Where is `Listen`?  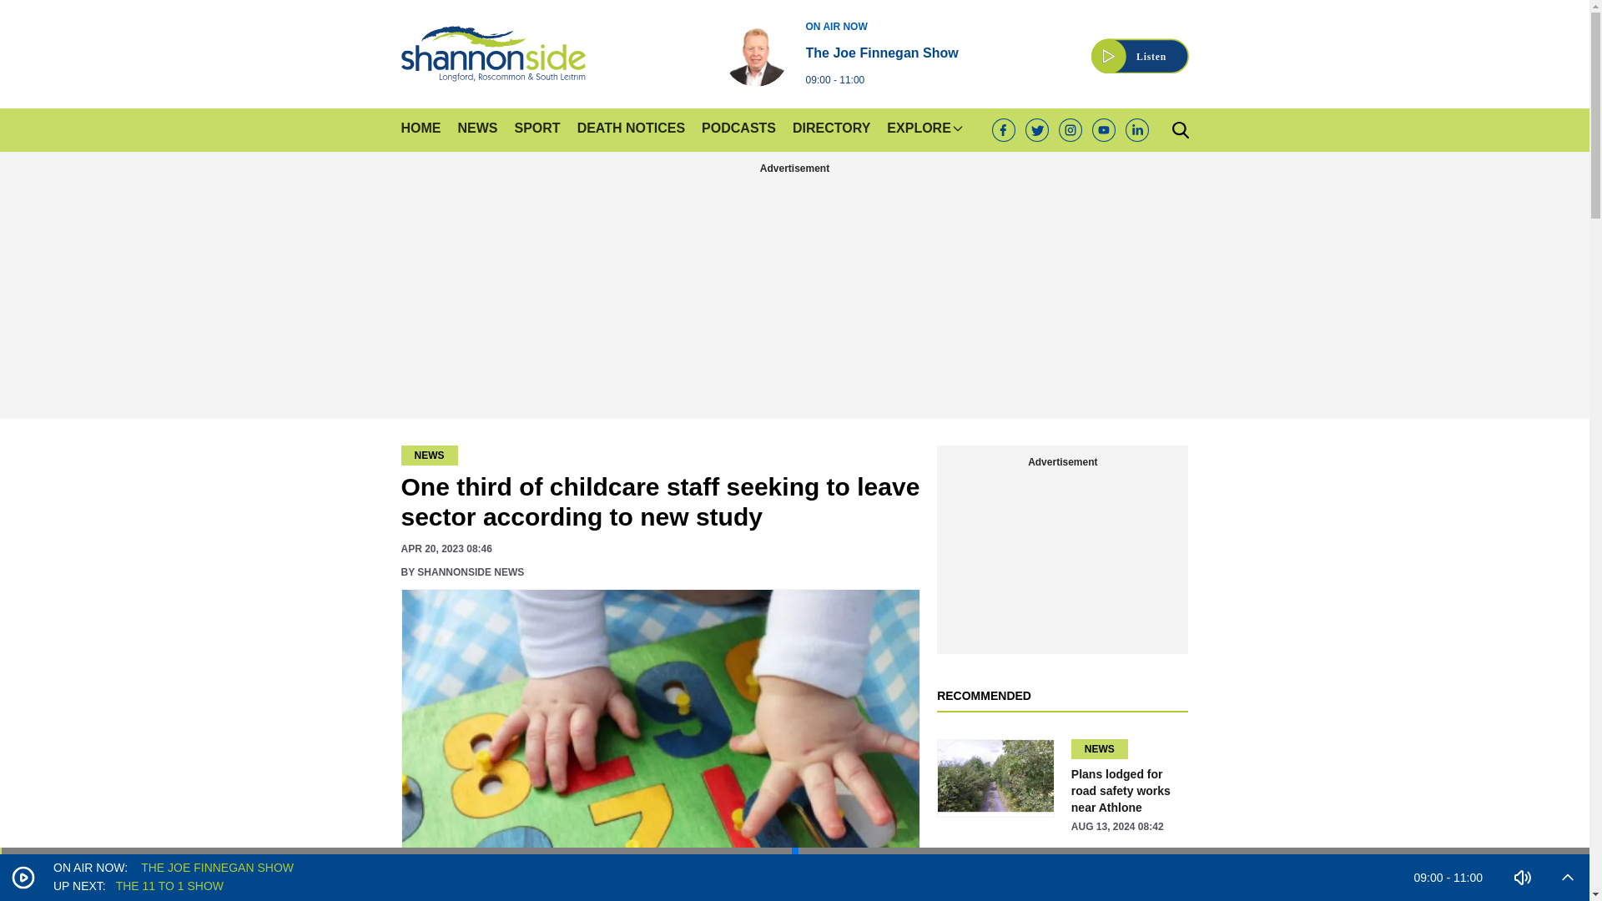 Listen is located at coordinates (1140, 46).